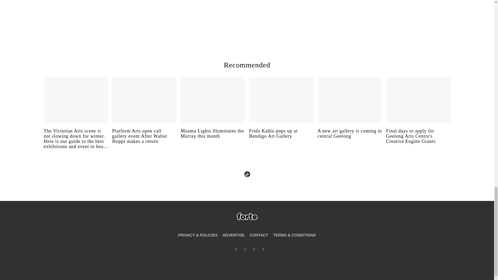 This screenshot has height=280, width=498. I want to click on Moama Lights illuminates the Murray this month, so click(213, 138).